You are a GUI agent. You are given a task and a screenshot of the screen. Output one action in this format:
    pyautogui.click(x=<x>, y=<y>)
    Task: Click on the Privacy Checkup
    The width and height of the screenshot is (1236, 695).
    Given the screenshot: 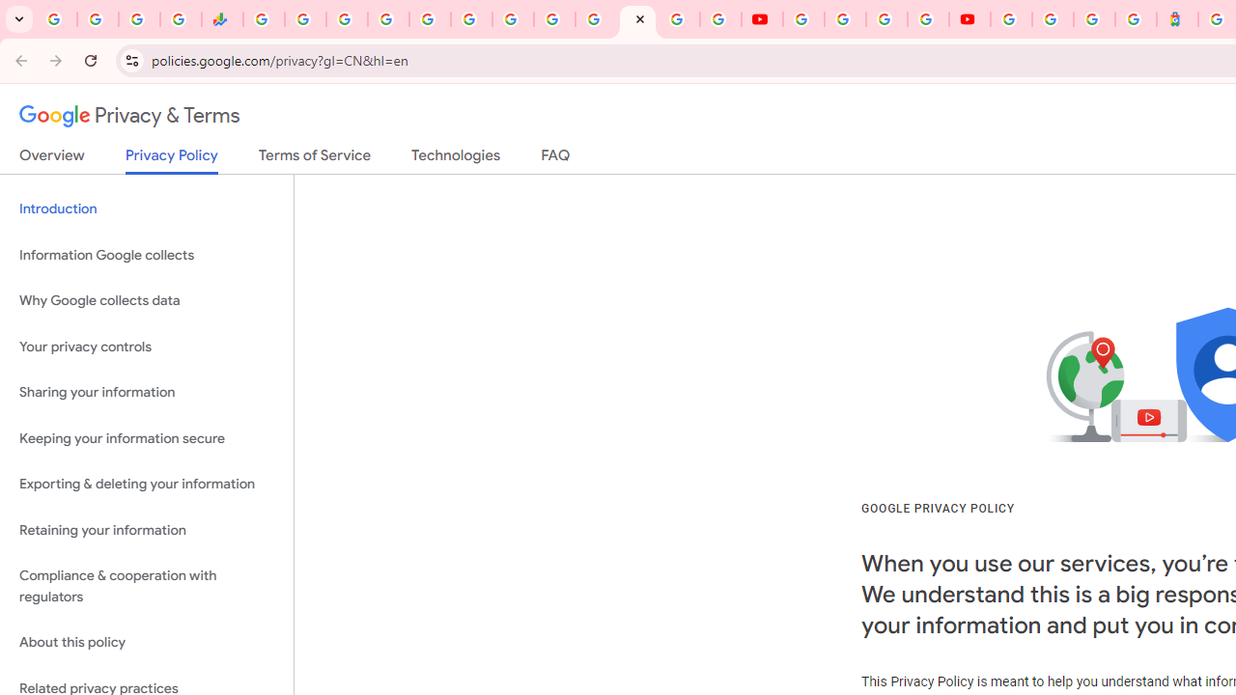 What is the action you would take?
    pyautogui.click(x=720, y=19)
    